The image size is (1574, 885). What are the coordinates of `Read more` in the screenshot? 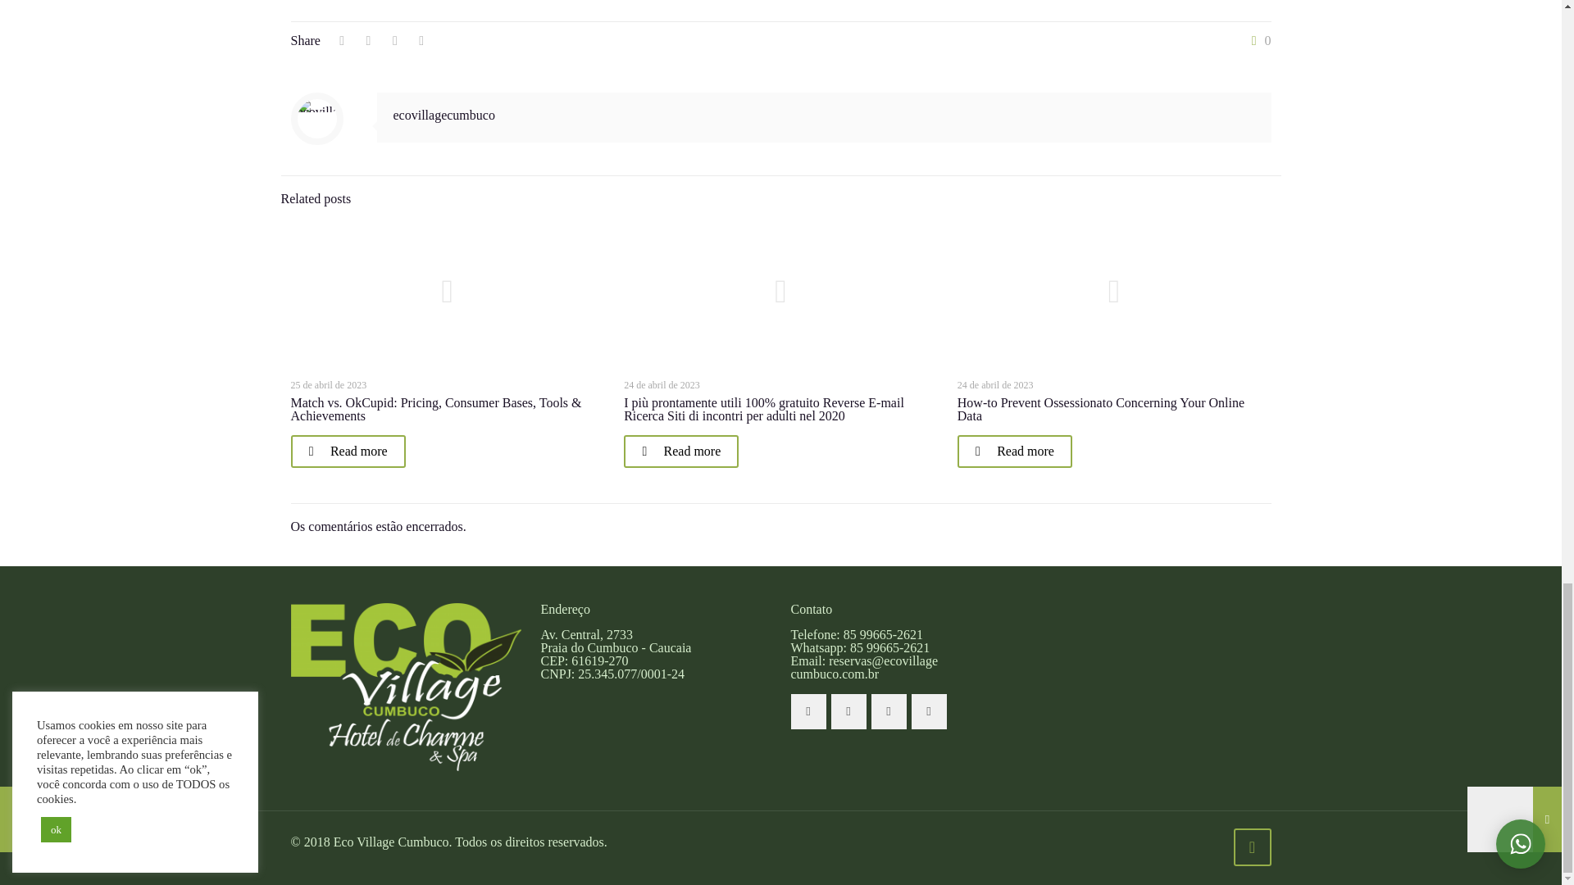 It's located at (347, 452).